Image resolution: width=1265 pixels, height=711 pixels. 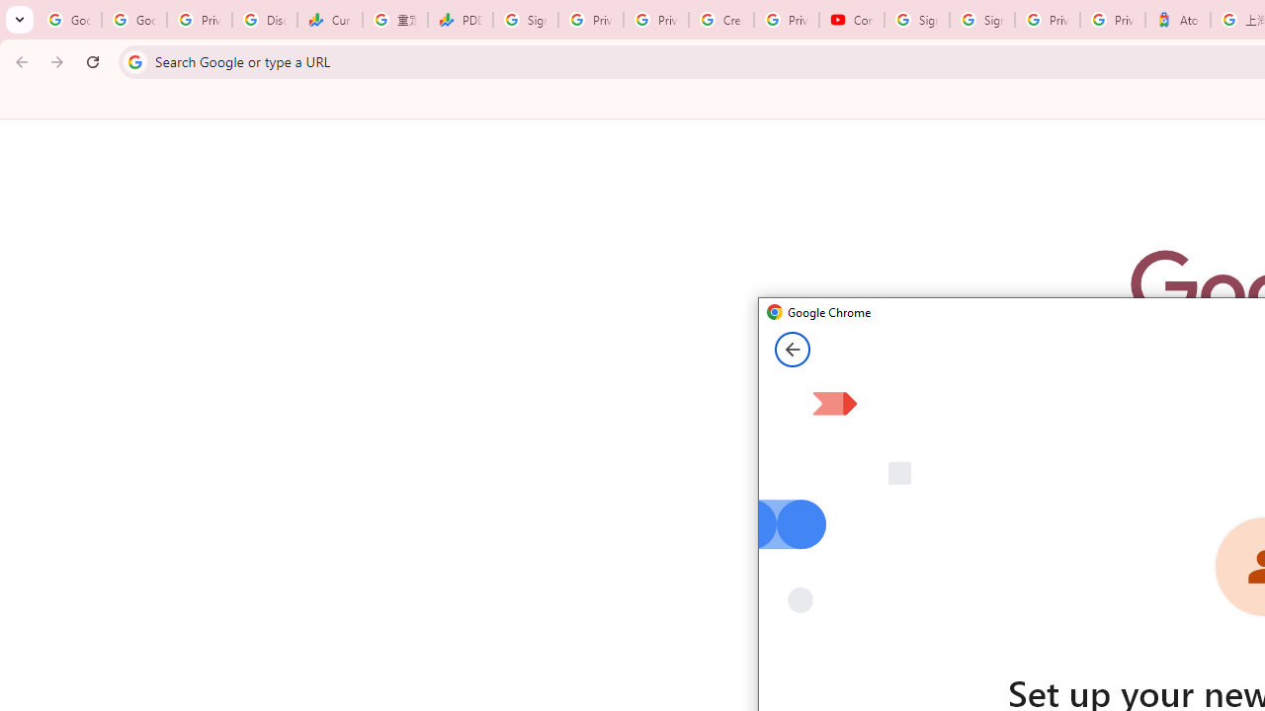 What do you see at coordinates (982, 20) in the screenshot?
I see `Sign in - Google Accounts` at bounding box center [982, 20].